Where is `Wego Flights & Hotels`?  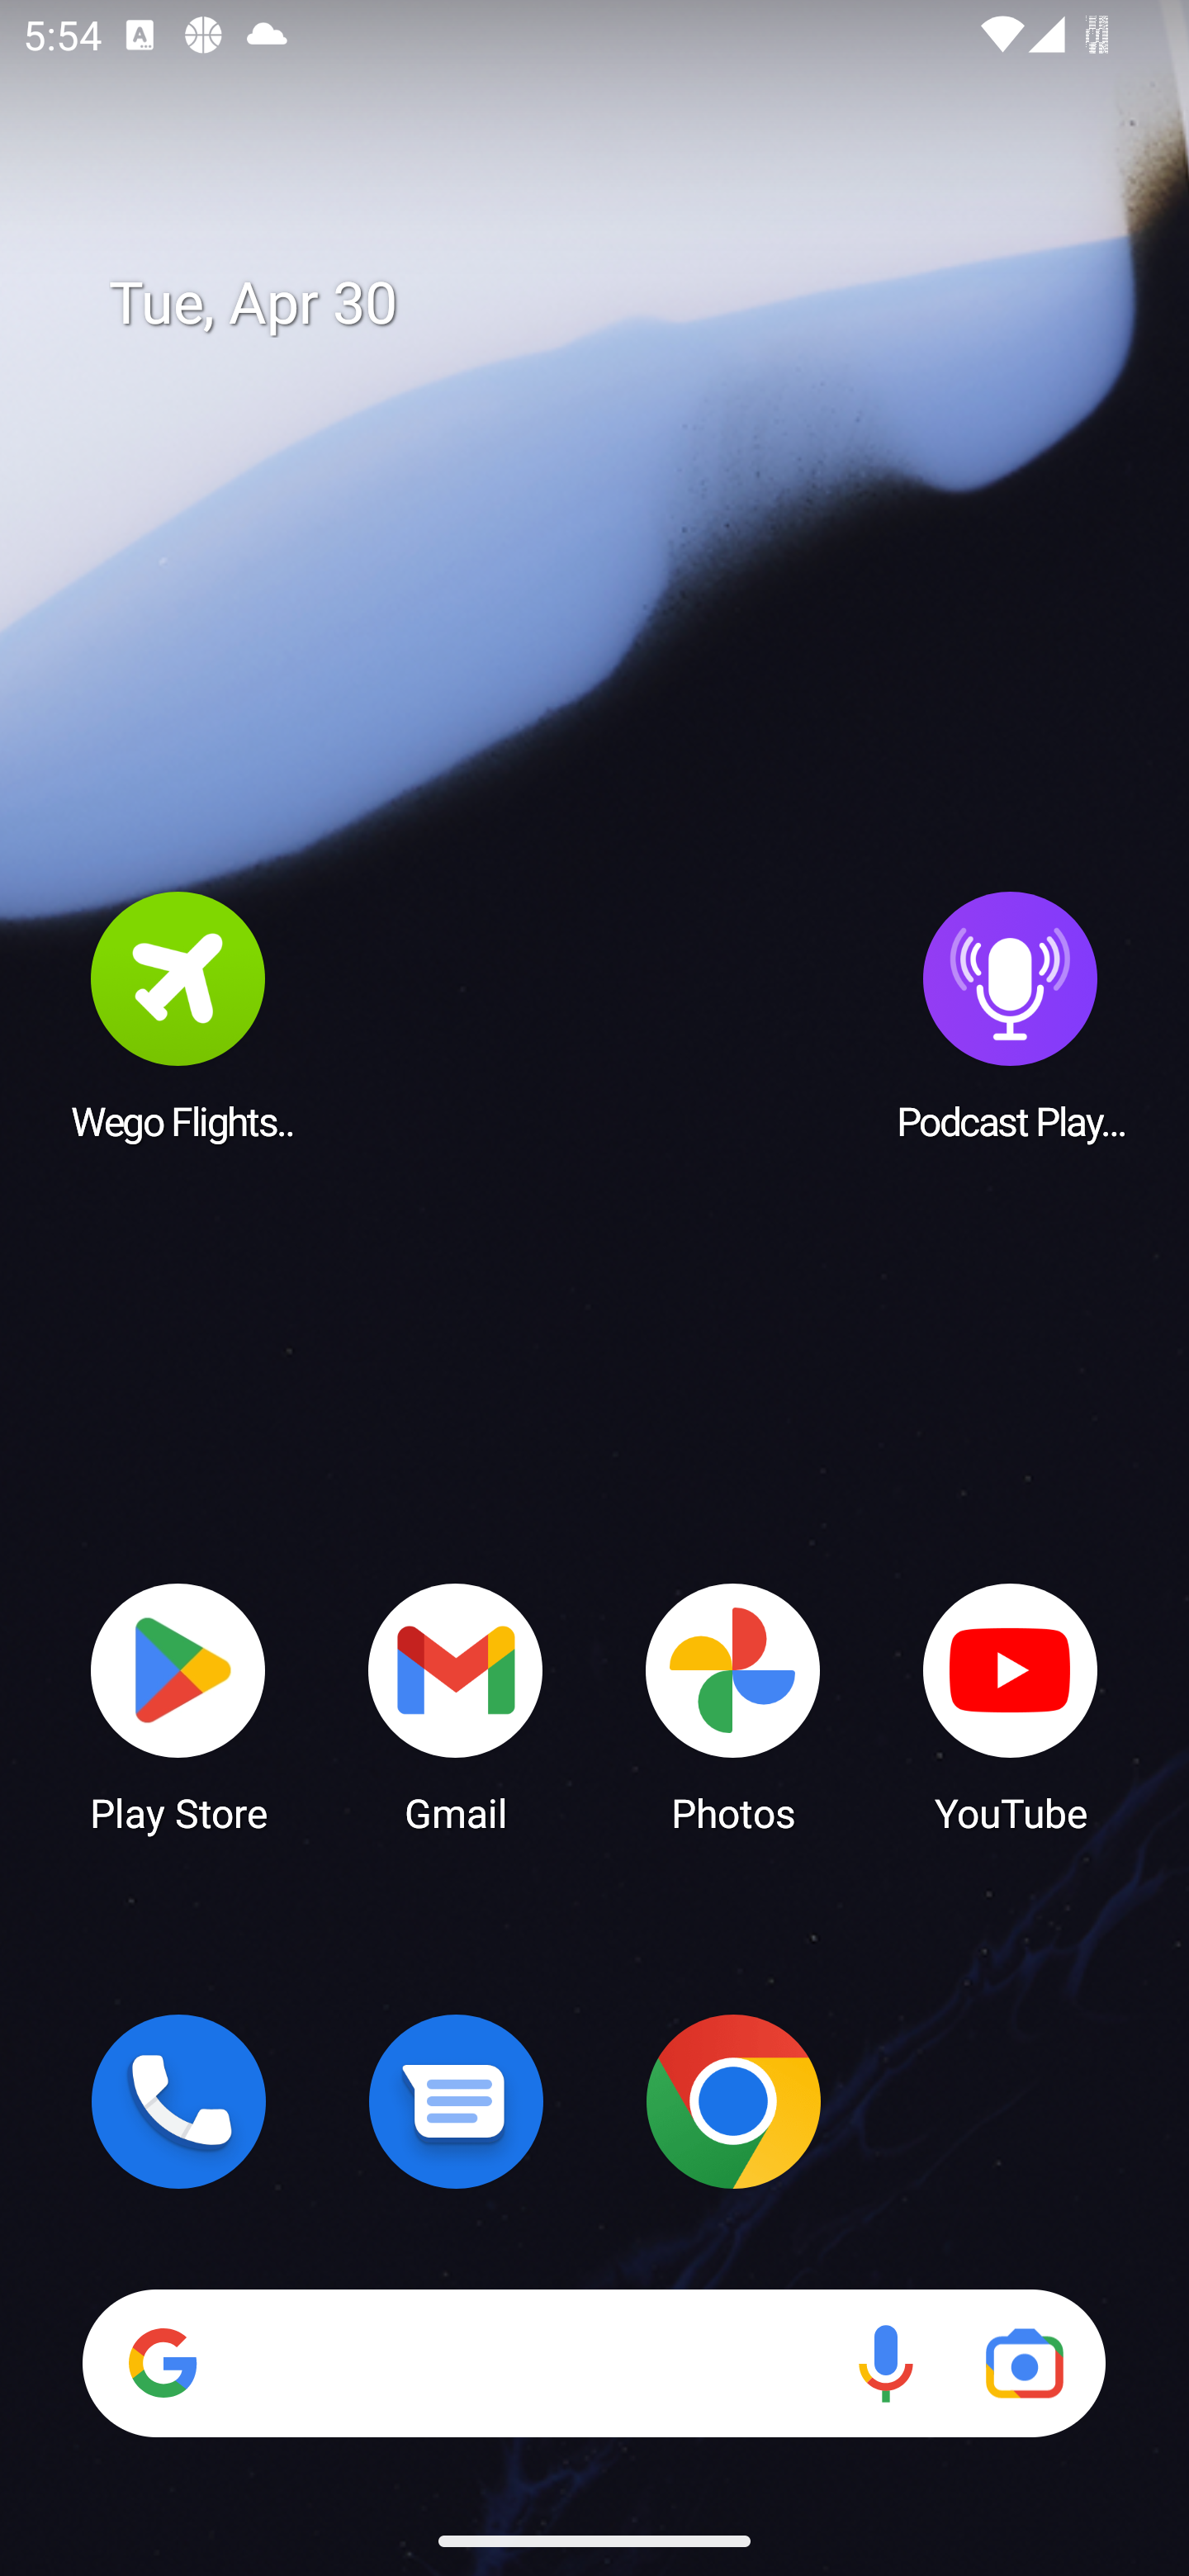 Wego Flights & Hotels is located at coordinates (178, 1015).